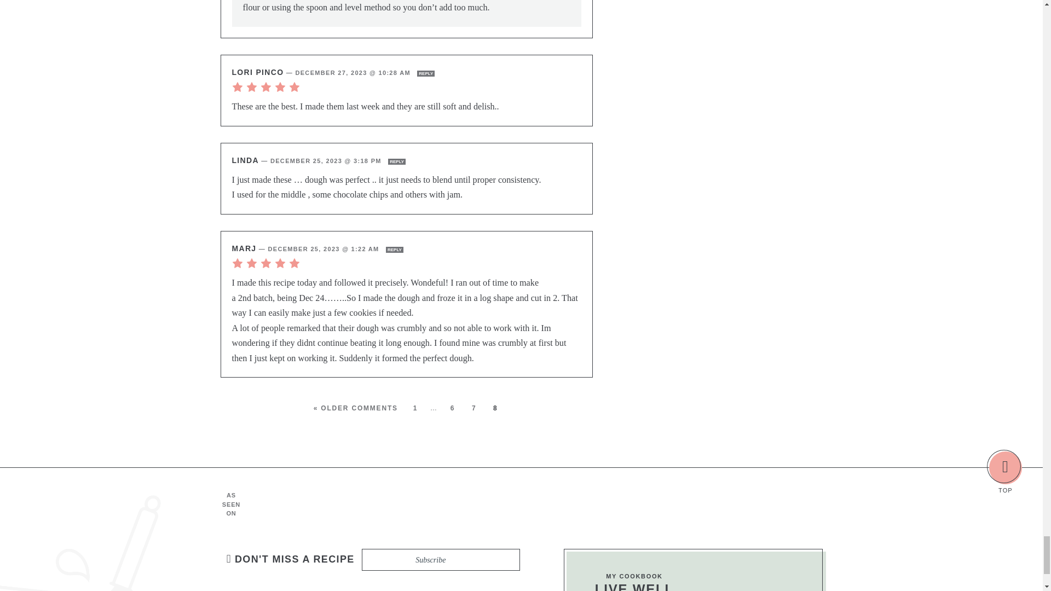 This screenshot has width=1051, height=591. What do you see at coordinates (757, 577) in the screenshot?
I see `Buy Yours Today` at bounding box center [757, 577].